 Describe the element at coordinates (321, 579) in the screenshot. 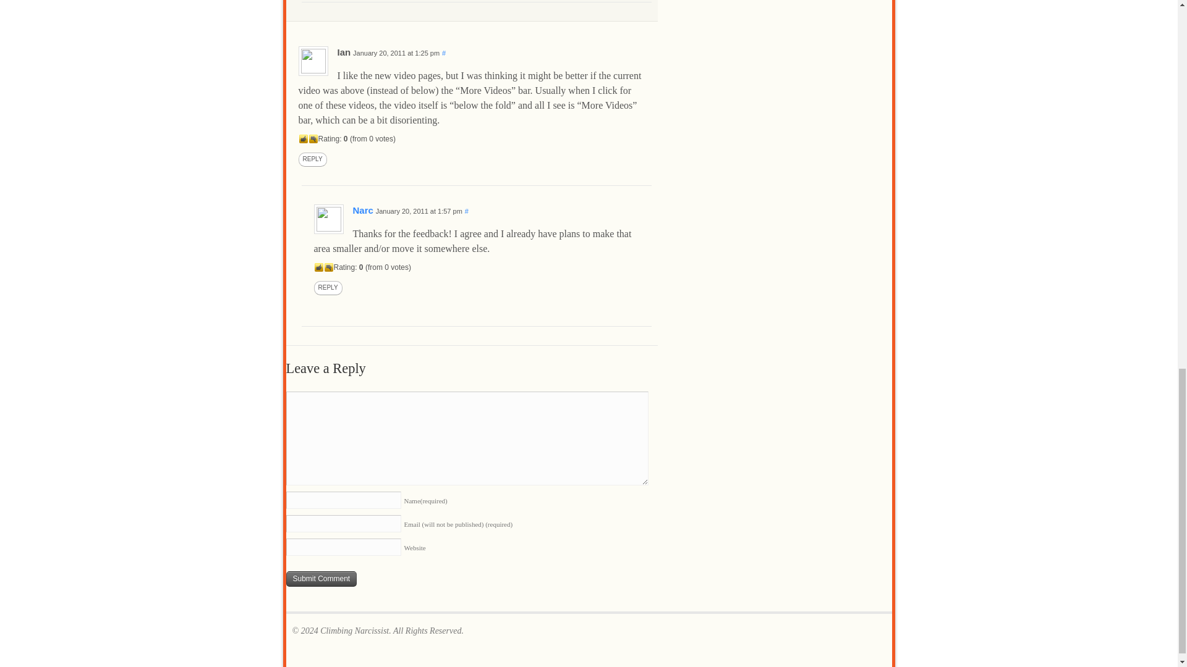

I see `Submit Comment` at that location.